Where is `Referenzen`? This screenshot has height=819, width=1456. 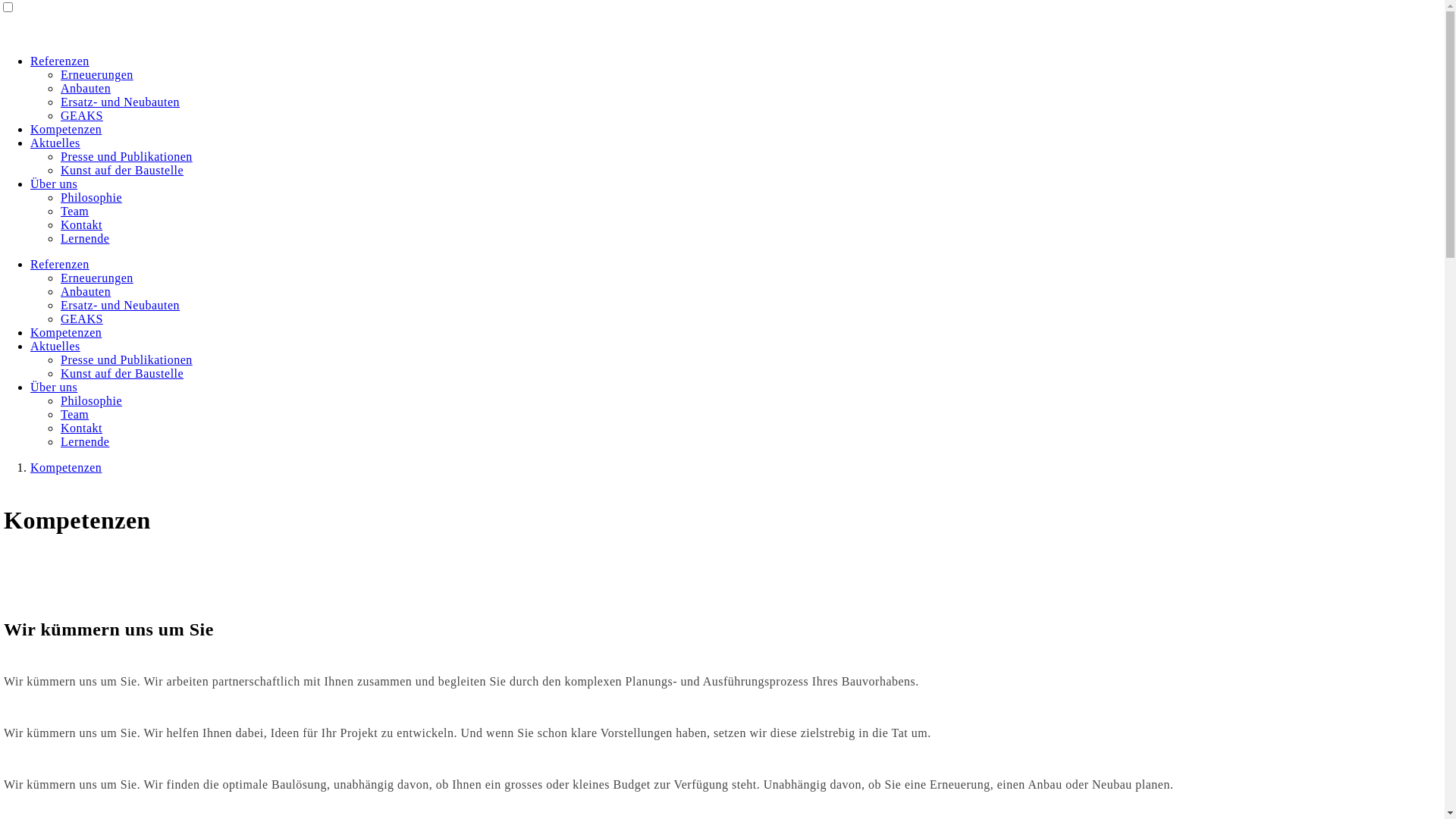
Referenzen is located at coordinates (60, 61).